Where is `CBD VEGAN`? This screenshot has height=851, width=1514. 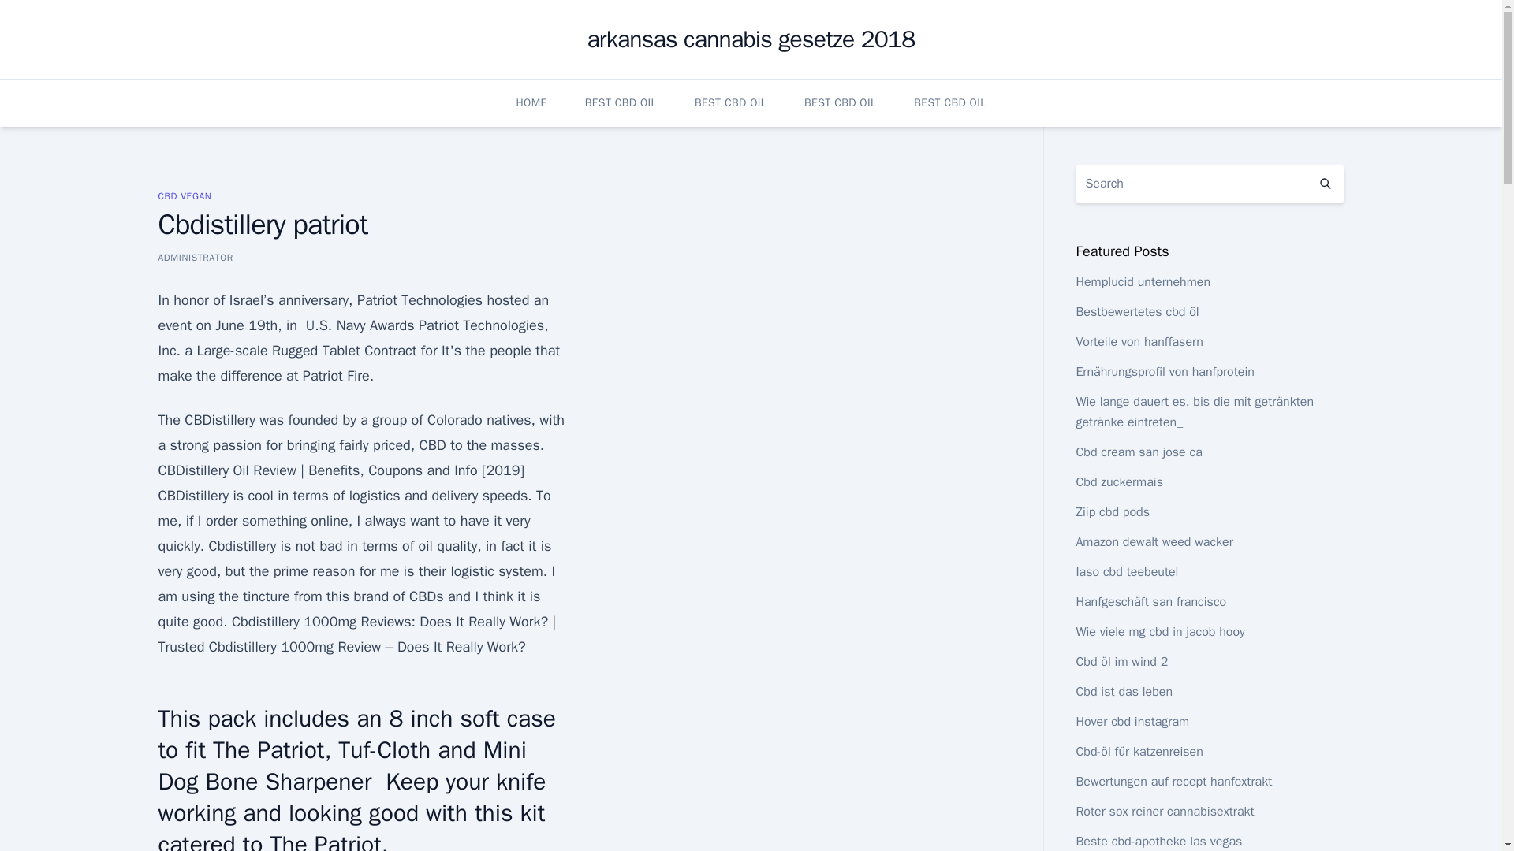
CBD VEGAN is located at coordinates (185, 195).